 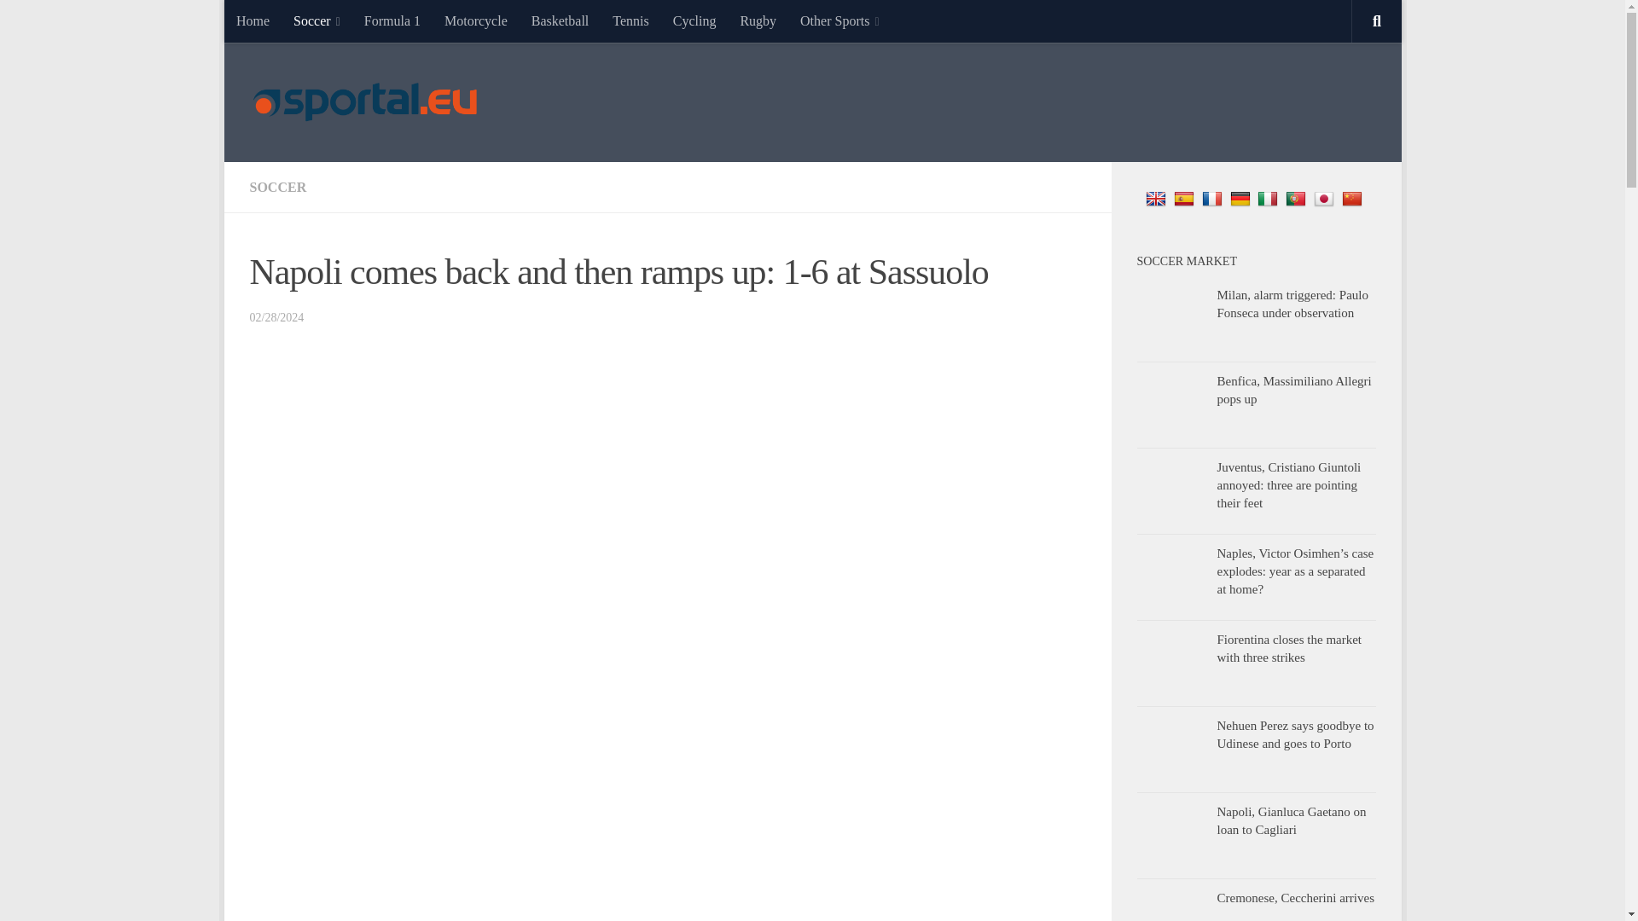 What do you see at coordinates (630, 20) in the screenshot?
I see `Tennis` at bounding box center [630, 20].